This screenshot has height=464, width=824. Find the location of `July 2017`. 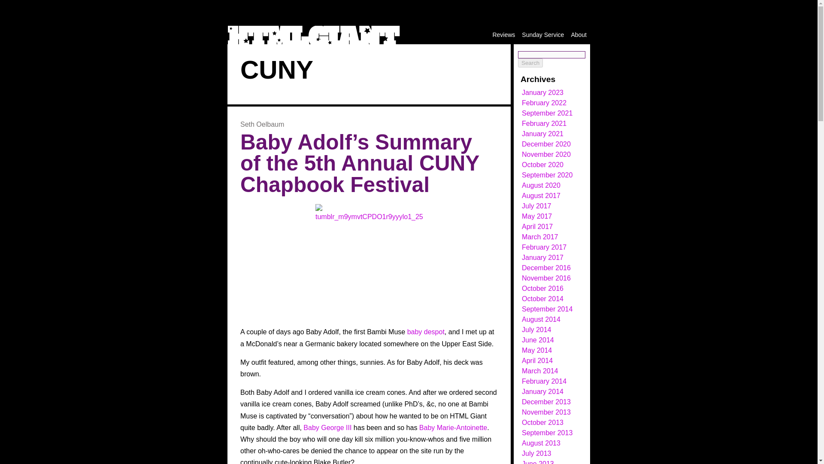

July 2017 is located at coordinates (536, 206).